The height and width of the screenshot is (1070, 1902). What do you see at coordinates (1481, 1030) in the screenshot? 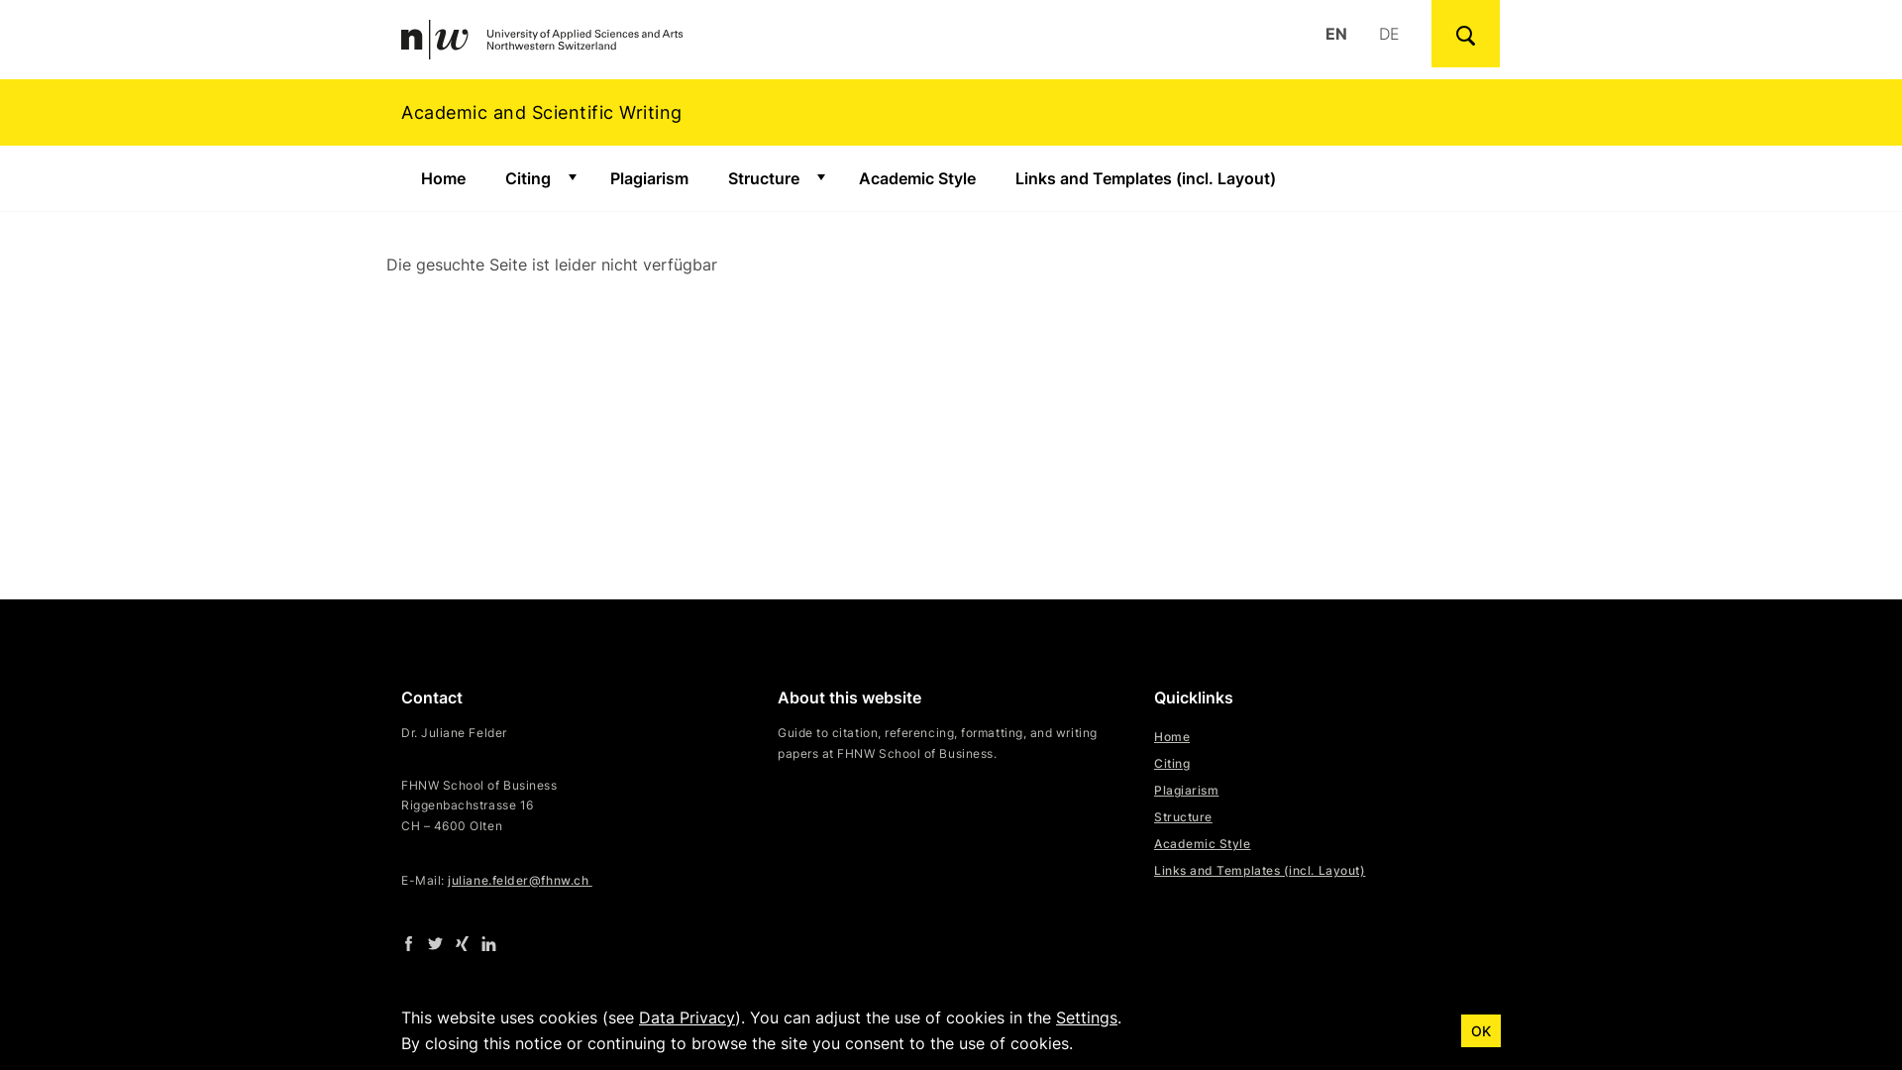
I see `OK` at bounding box center [1481, 1030].